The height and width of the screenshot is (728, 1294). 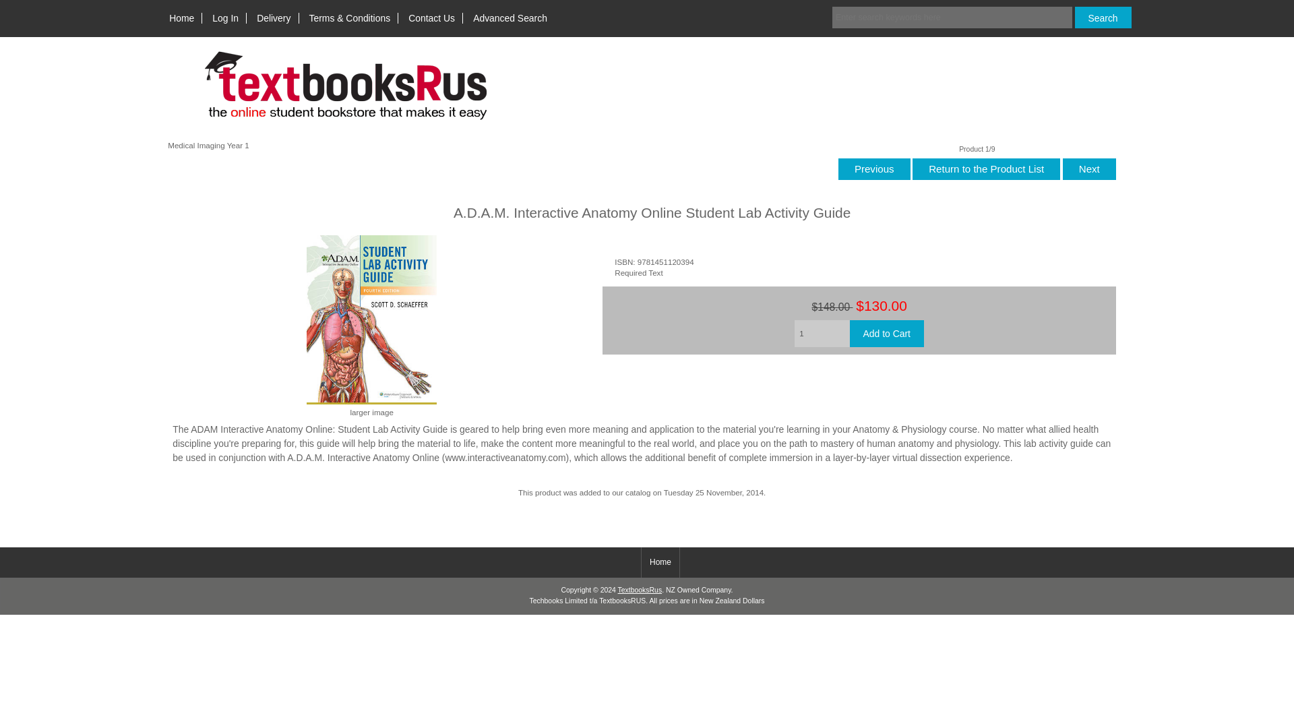 What do you see at coordinates (209, 146) in the screenshot?
I see `Medical Imaging Year 1` at bounding box center [209, 146].